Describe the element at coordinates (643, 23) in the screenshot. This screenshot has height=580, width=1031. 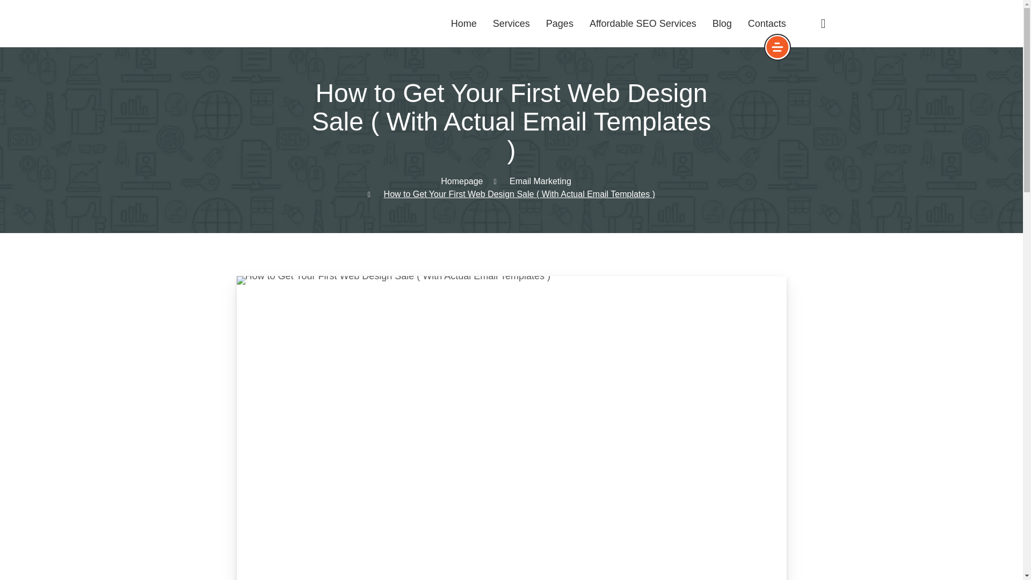
I see `Affordable SEO Services` at that location.